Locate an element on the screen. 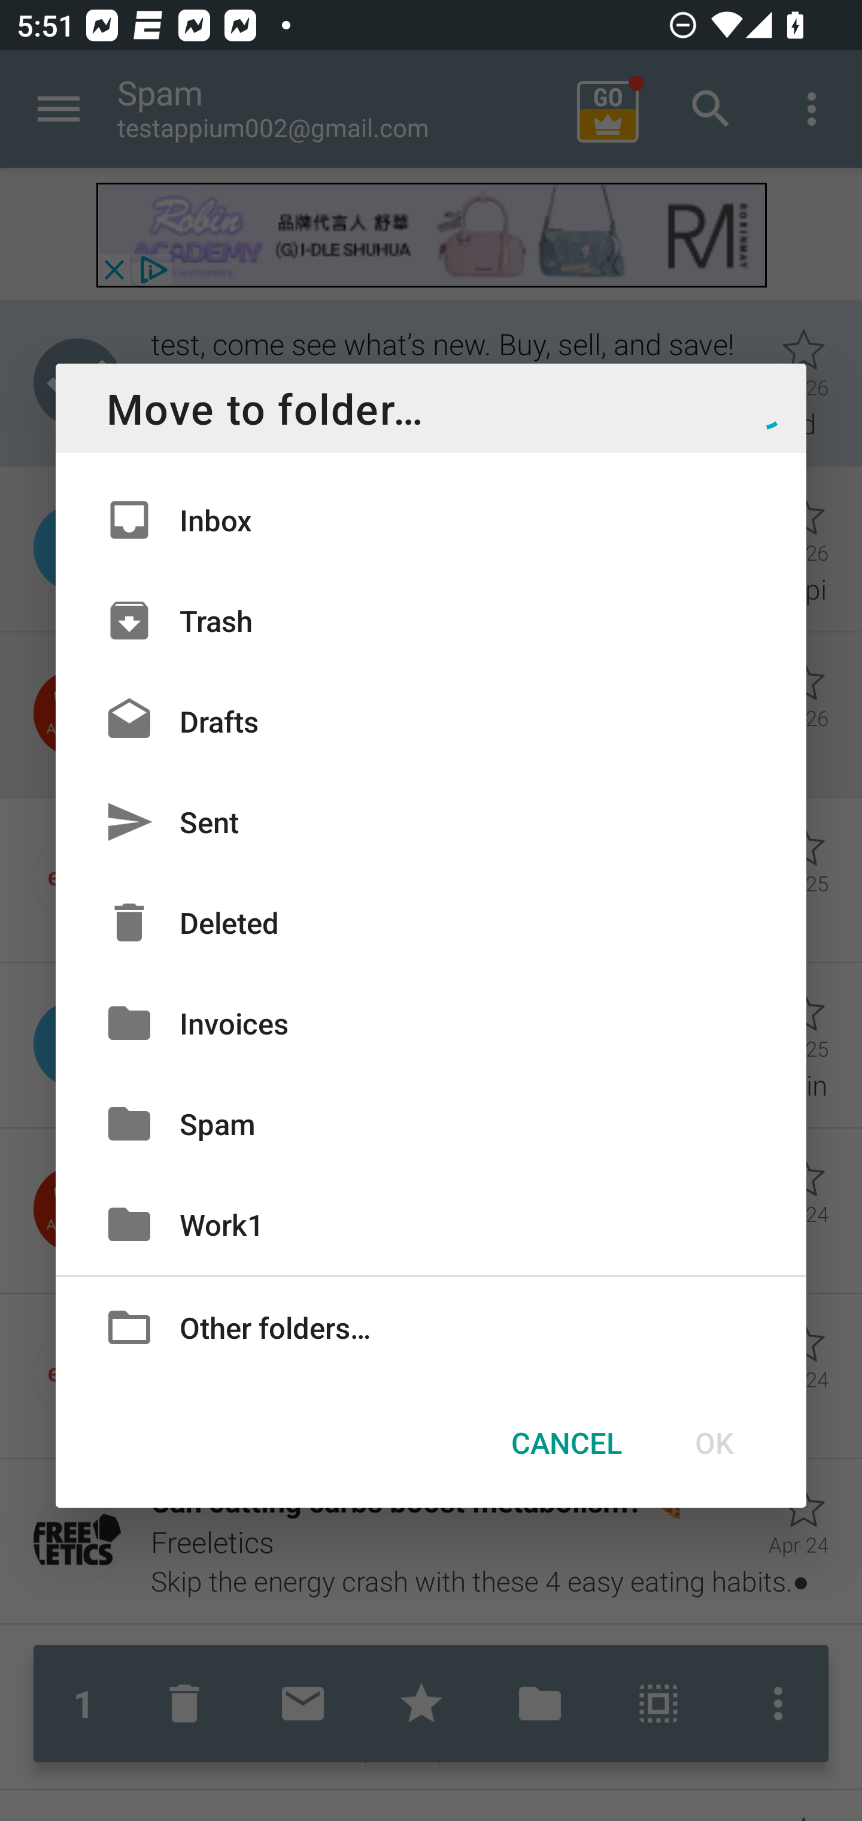 The height and width of the screenshot is (1821, 862). Deleted is located at coordinates (431, 922).